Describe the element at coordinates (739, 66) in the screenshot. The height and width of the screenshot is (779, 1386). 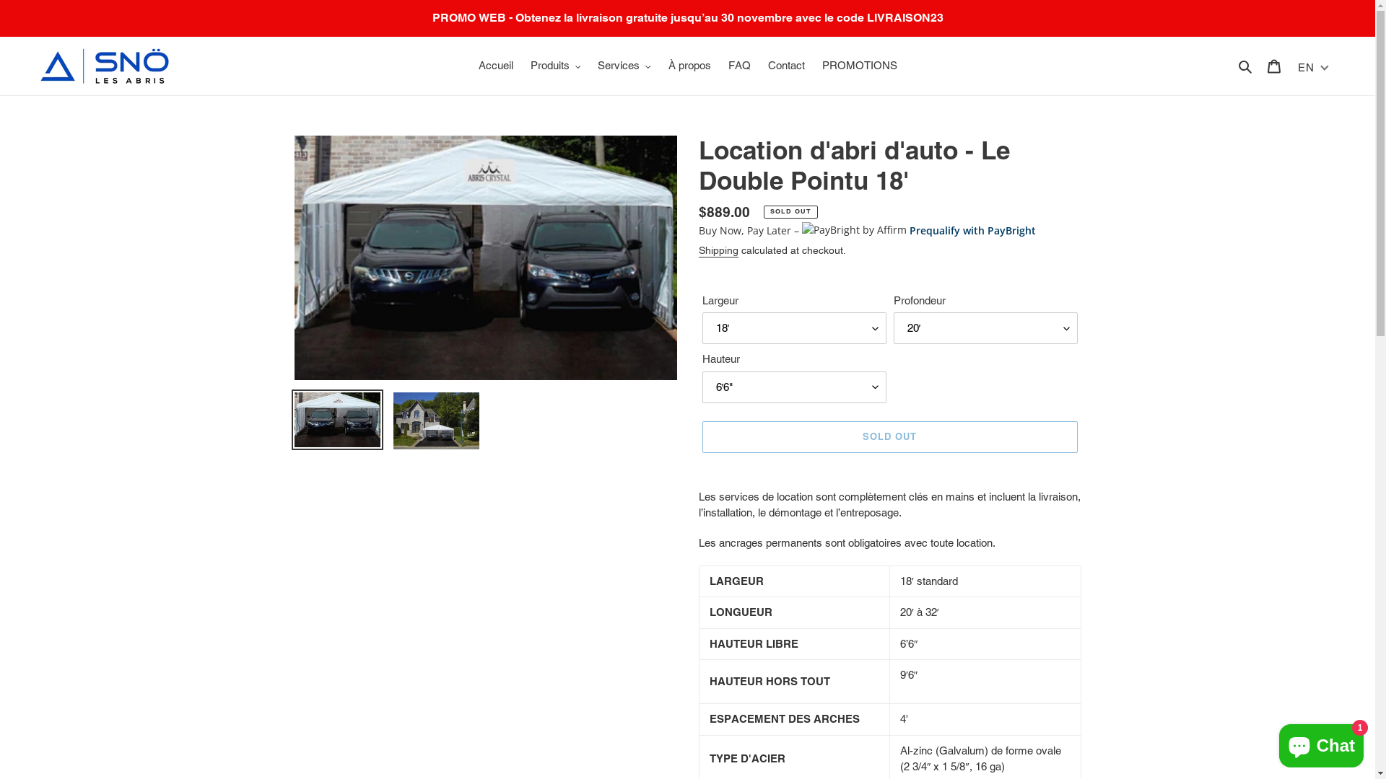
I see `FAQ` at that location.